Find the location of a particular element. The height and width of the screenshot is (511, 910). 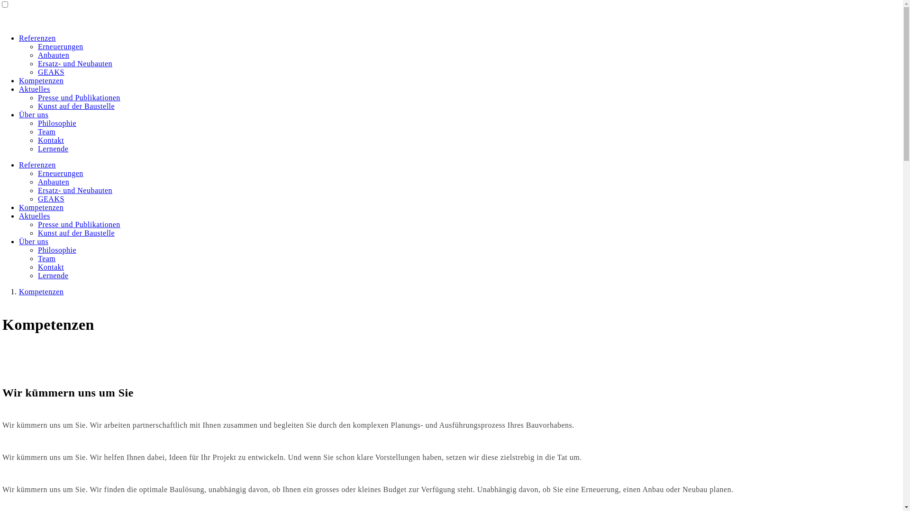

Ersatz- und Neubauten is located at coordinates (75, 190).